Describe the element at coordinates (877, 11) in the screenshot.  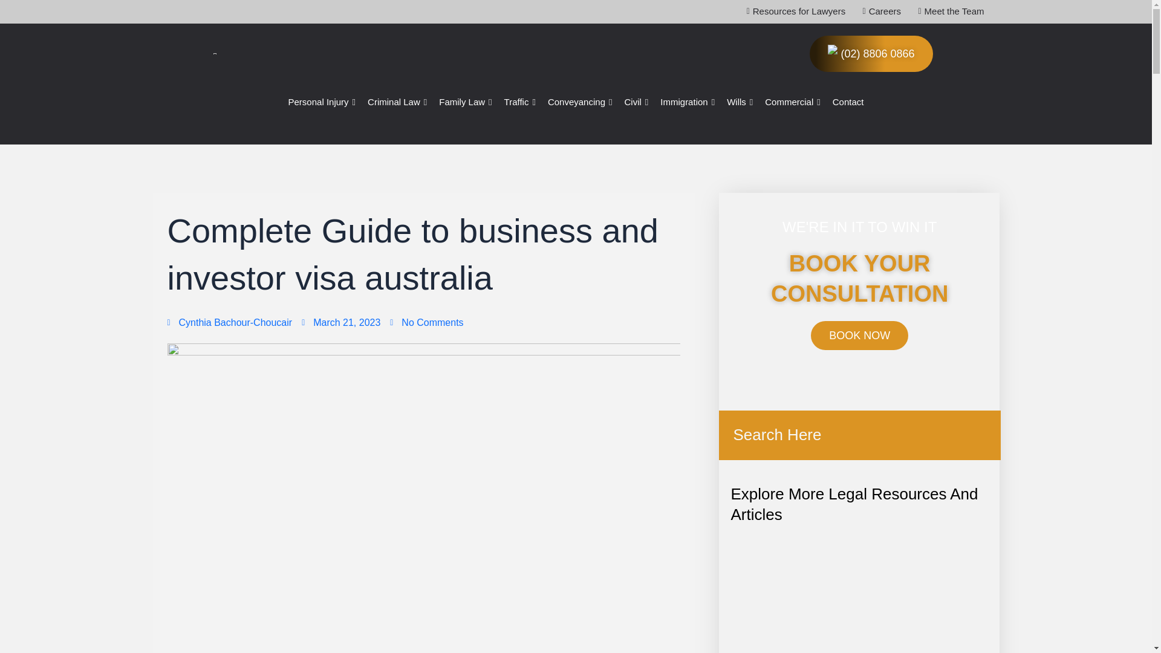
I see `Careers` at that location.